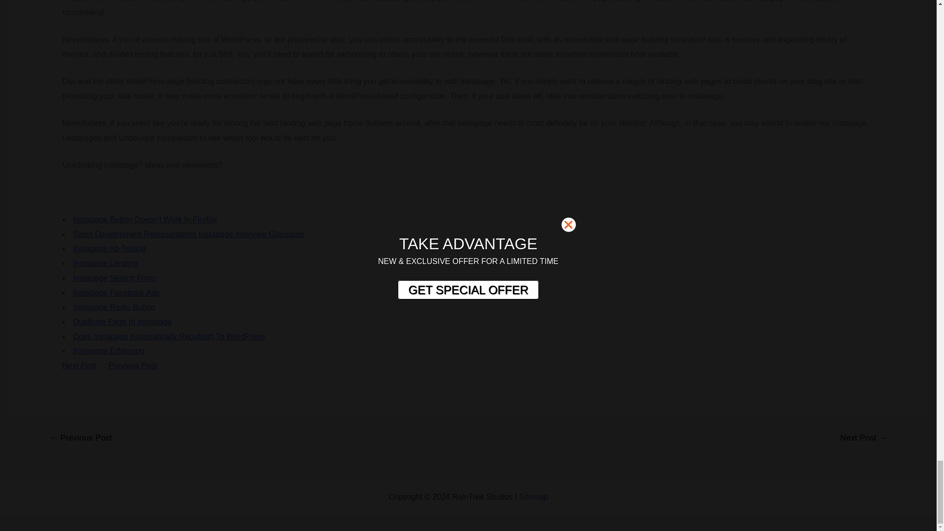 The height and width of the screenshot is (531, 944). Describe the element at coordinates (122, 322) in the screenshot. I see `Duplicate Page In Instapage` at that location.